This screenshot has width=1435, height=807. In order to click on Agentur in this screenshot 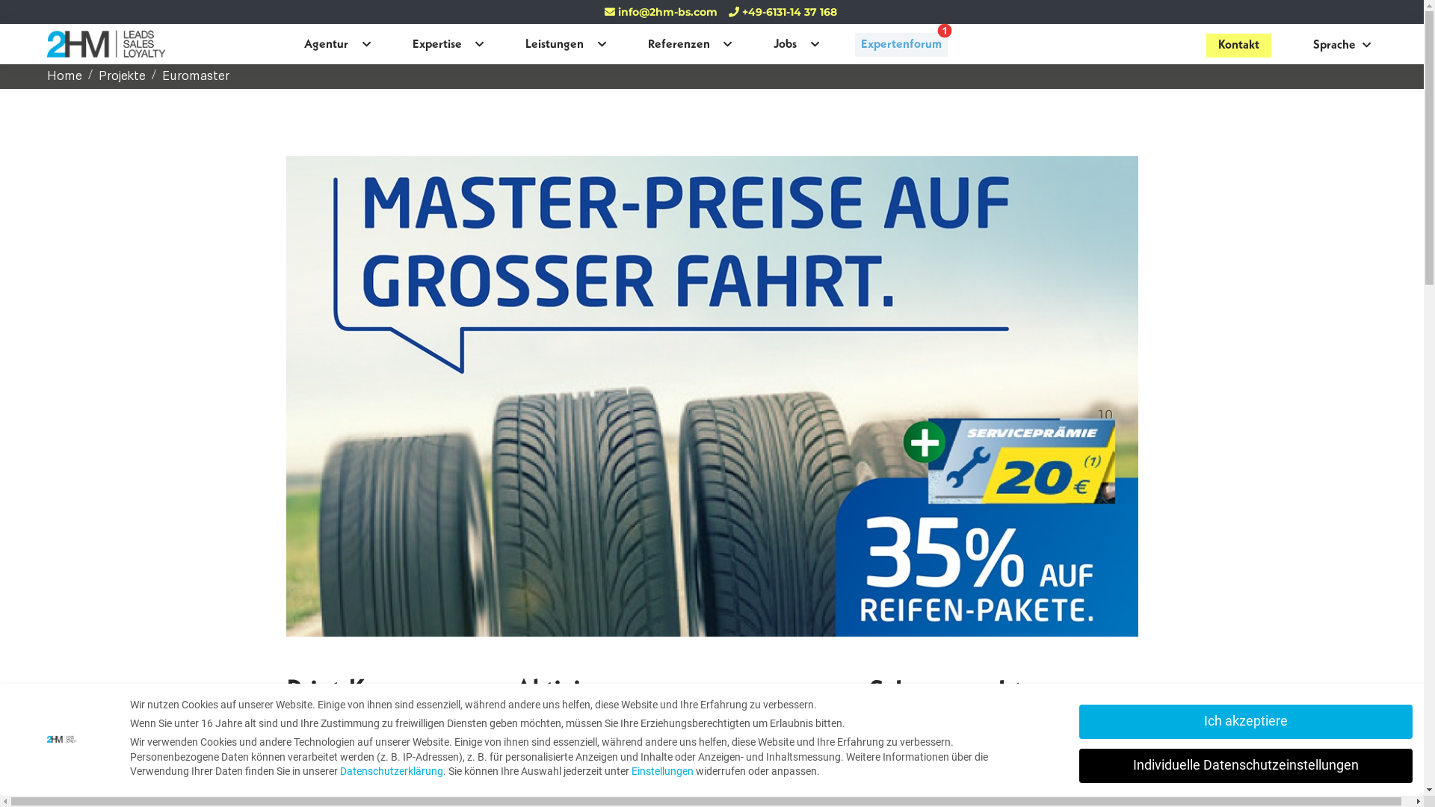, I will do `click(326, 45)`.